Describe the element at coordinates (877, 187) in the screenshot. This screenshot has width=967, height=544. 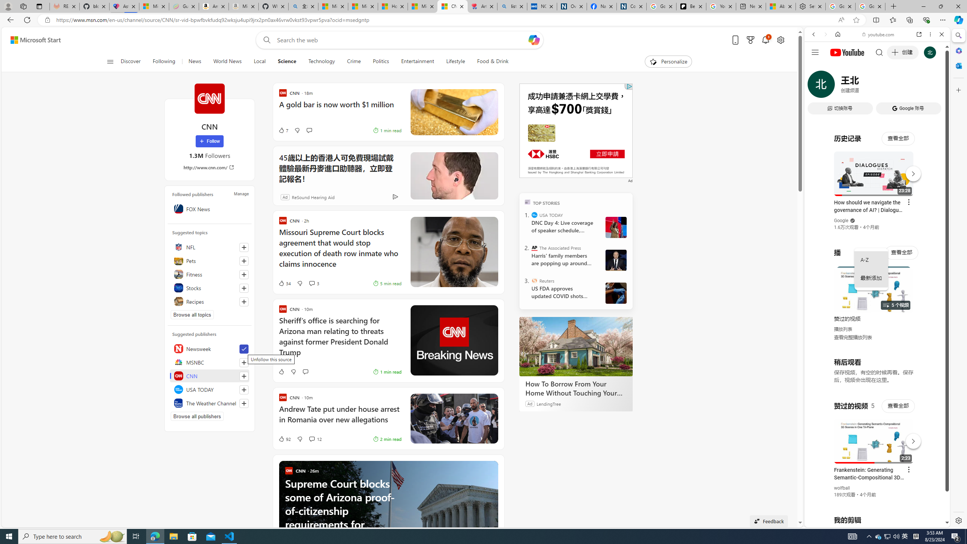
I see `Google` at that location.